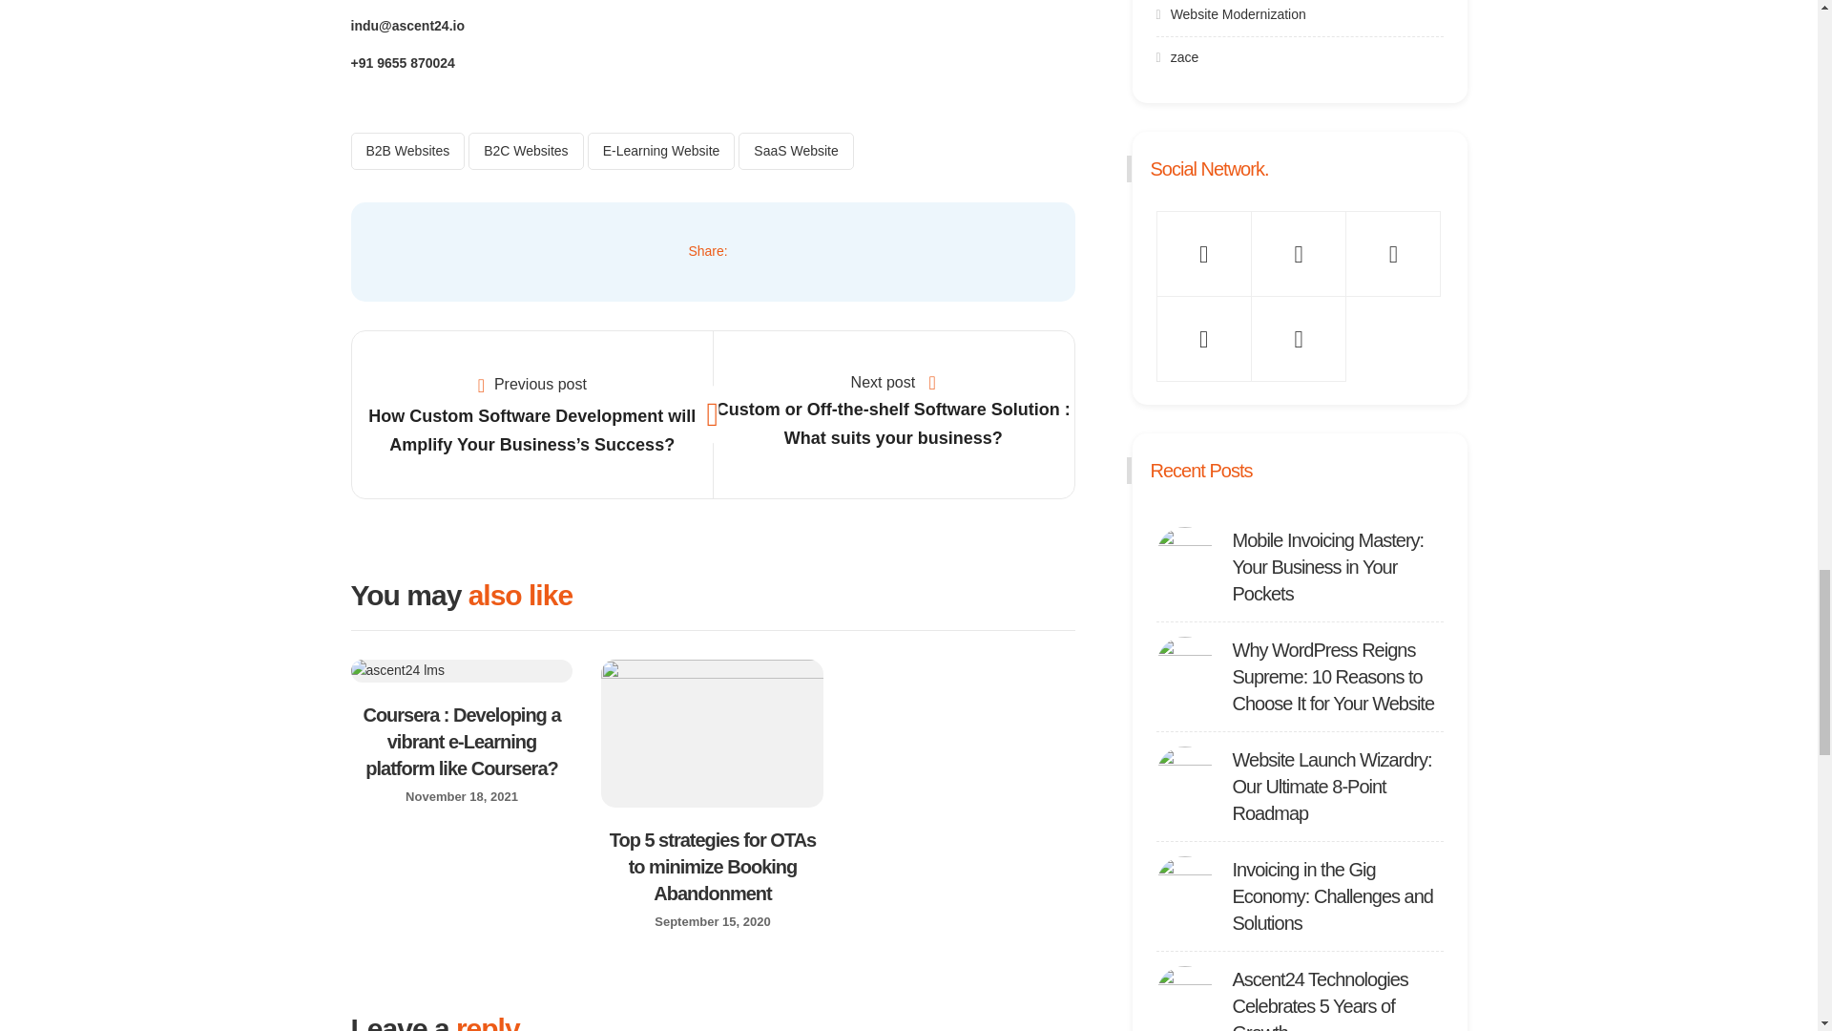  What do you see at coordinates (662, 151) in the screenshot?
I see `E-Learning Website` at bounding box center [662, 151].